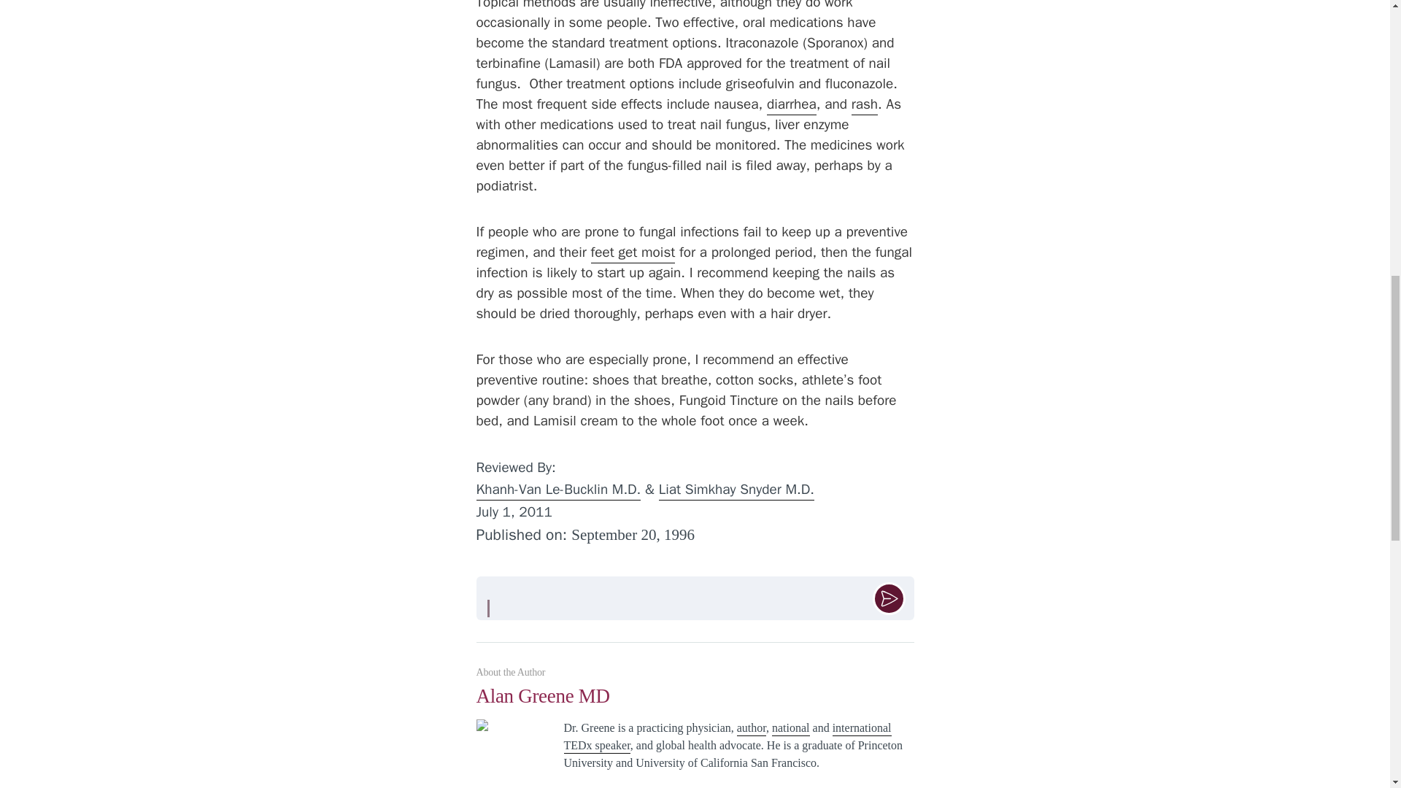 Image resolution: width=1401 pixels, height=788 pixels. Describe the element at coordinates (736, 490) in the screenshot. I see `Liat Simkhay Snyder M.D.` at that location.